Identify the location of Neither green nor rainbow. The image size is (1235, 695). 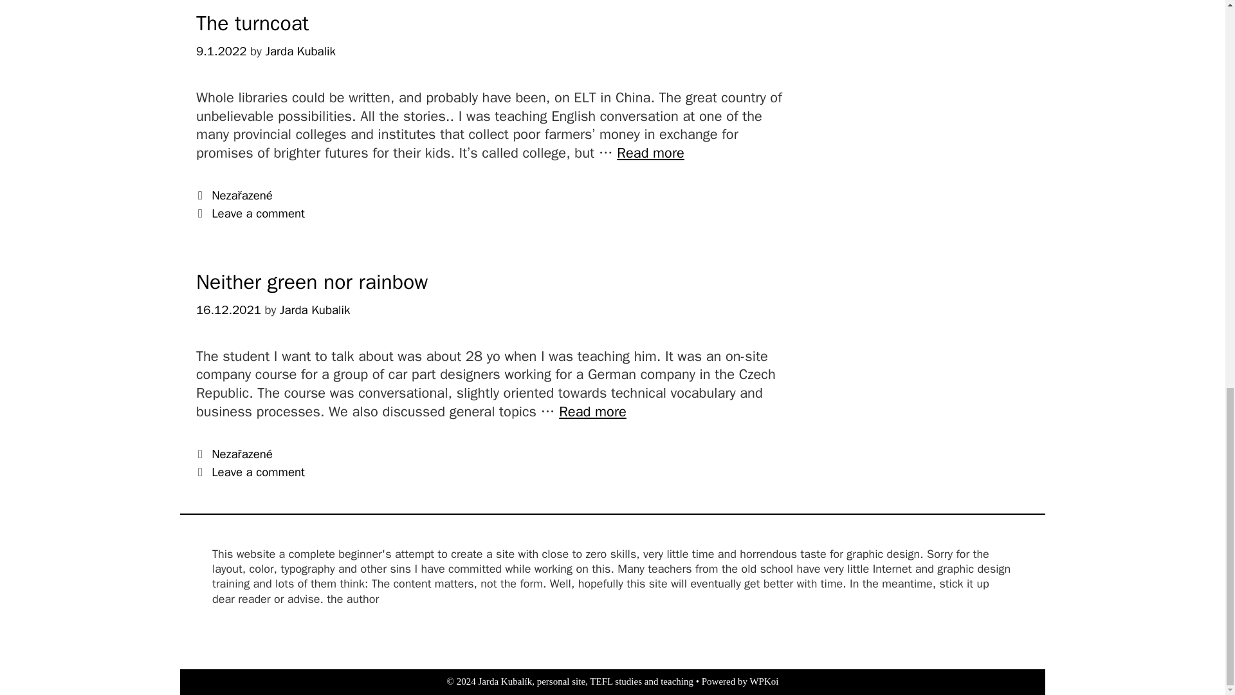
(300, 51).